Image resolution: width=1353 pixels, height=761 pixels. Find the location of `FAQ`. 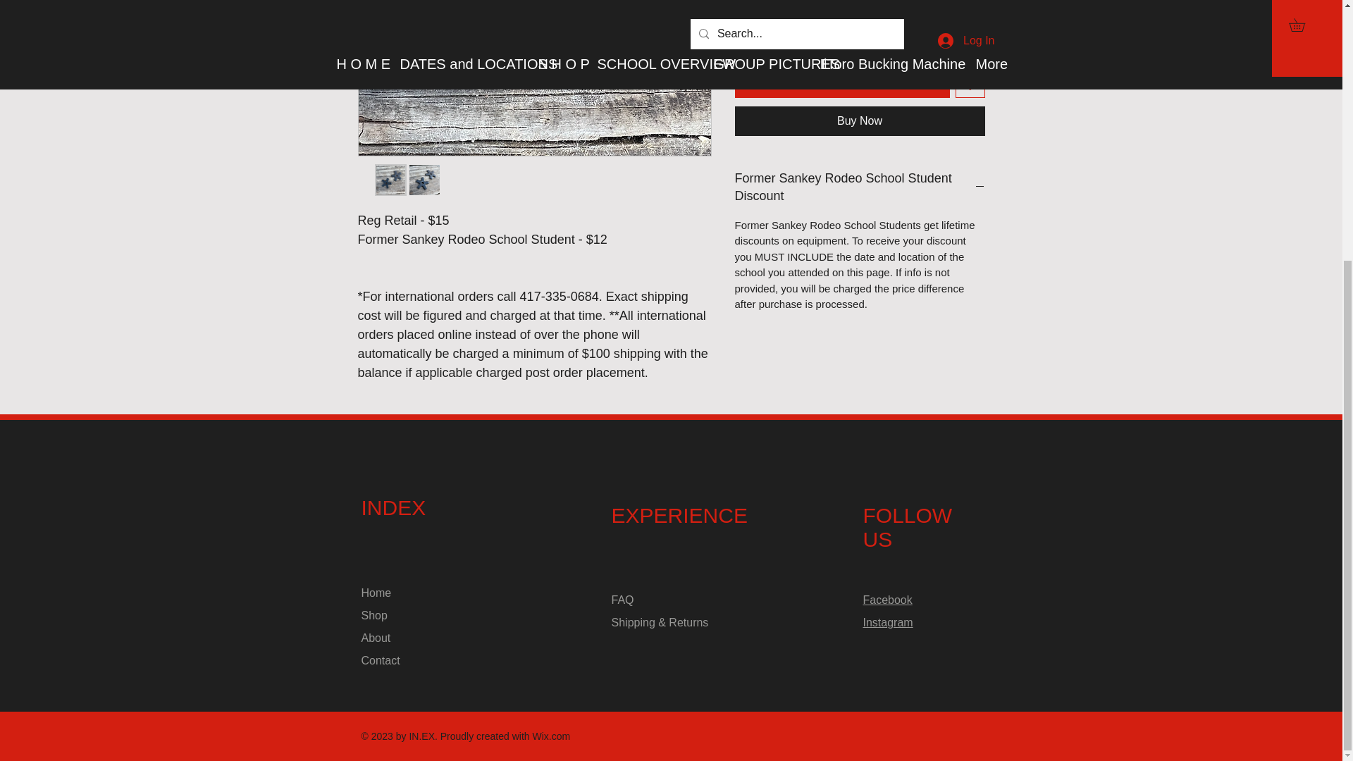

FAQ is located at coordinates (623, 600).